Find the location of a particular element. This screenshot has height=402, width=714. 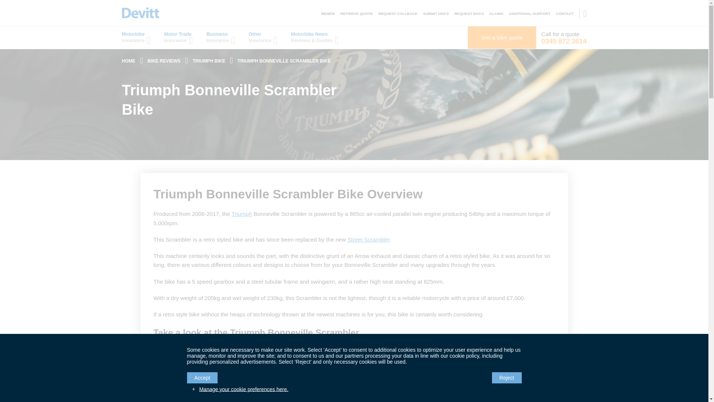

ADDITIONAL SUPPORT is located at coordinates (530, 13).